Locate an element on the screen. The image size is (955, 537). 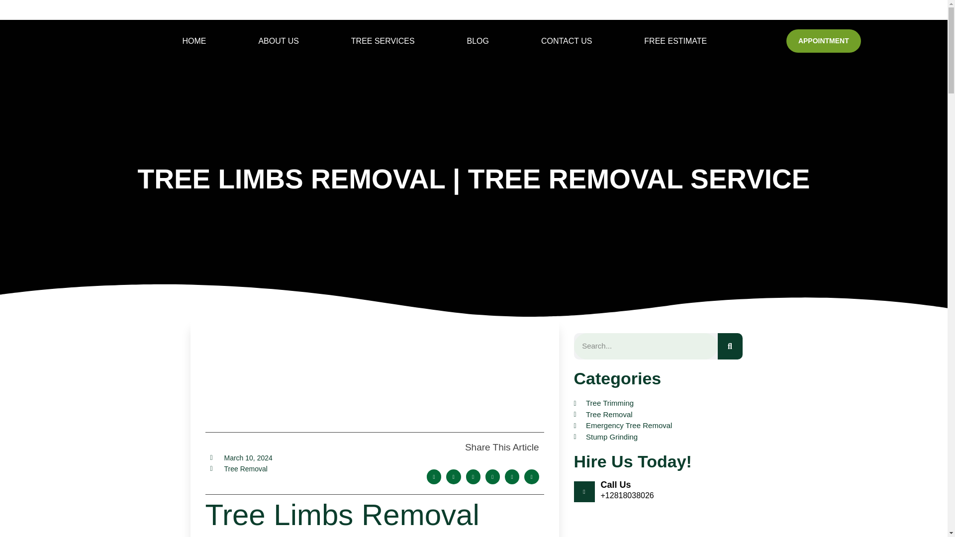
FREE ESTIMATE is located at coordinates (675, 41).